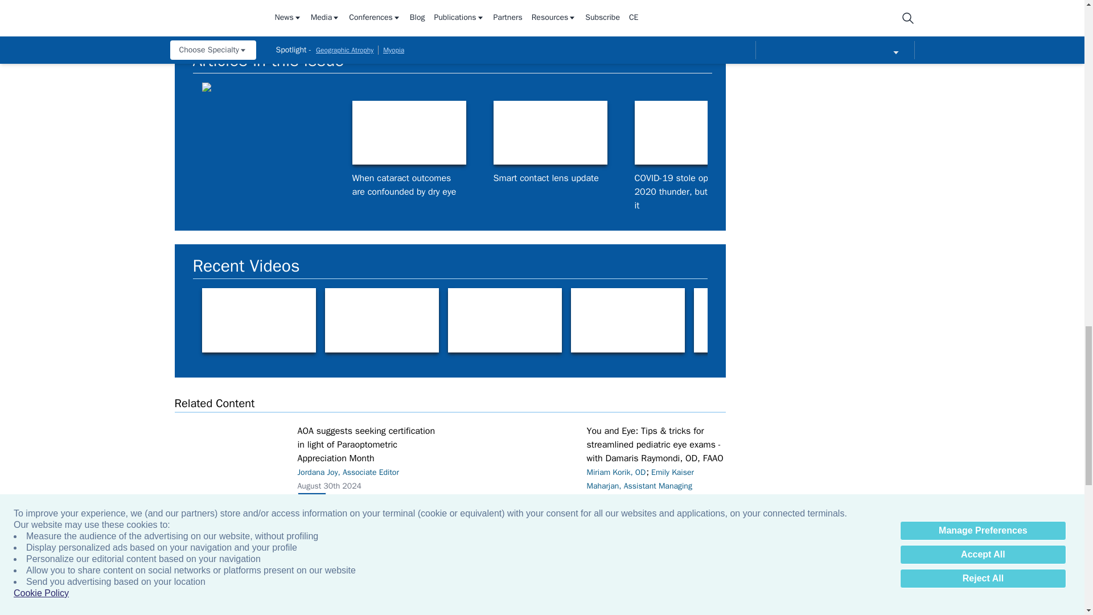  Describe the element at coordinates (409, 133) in the screenshot. I see `When cataract outcomes are confounded by dry eye` at that location.